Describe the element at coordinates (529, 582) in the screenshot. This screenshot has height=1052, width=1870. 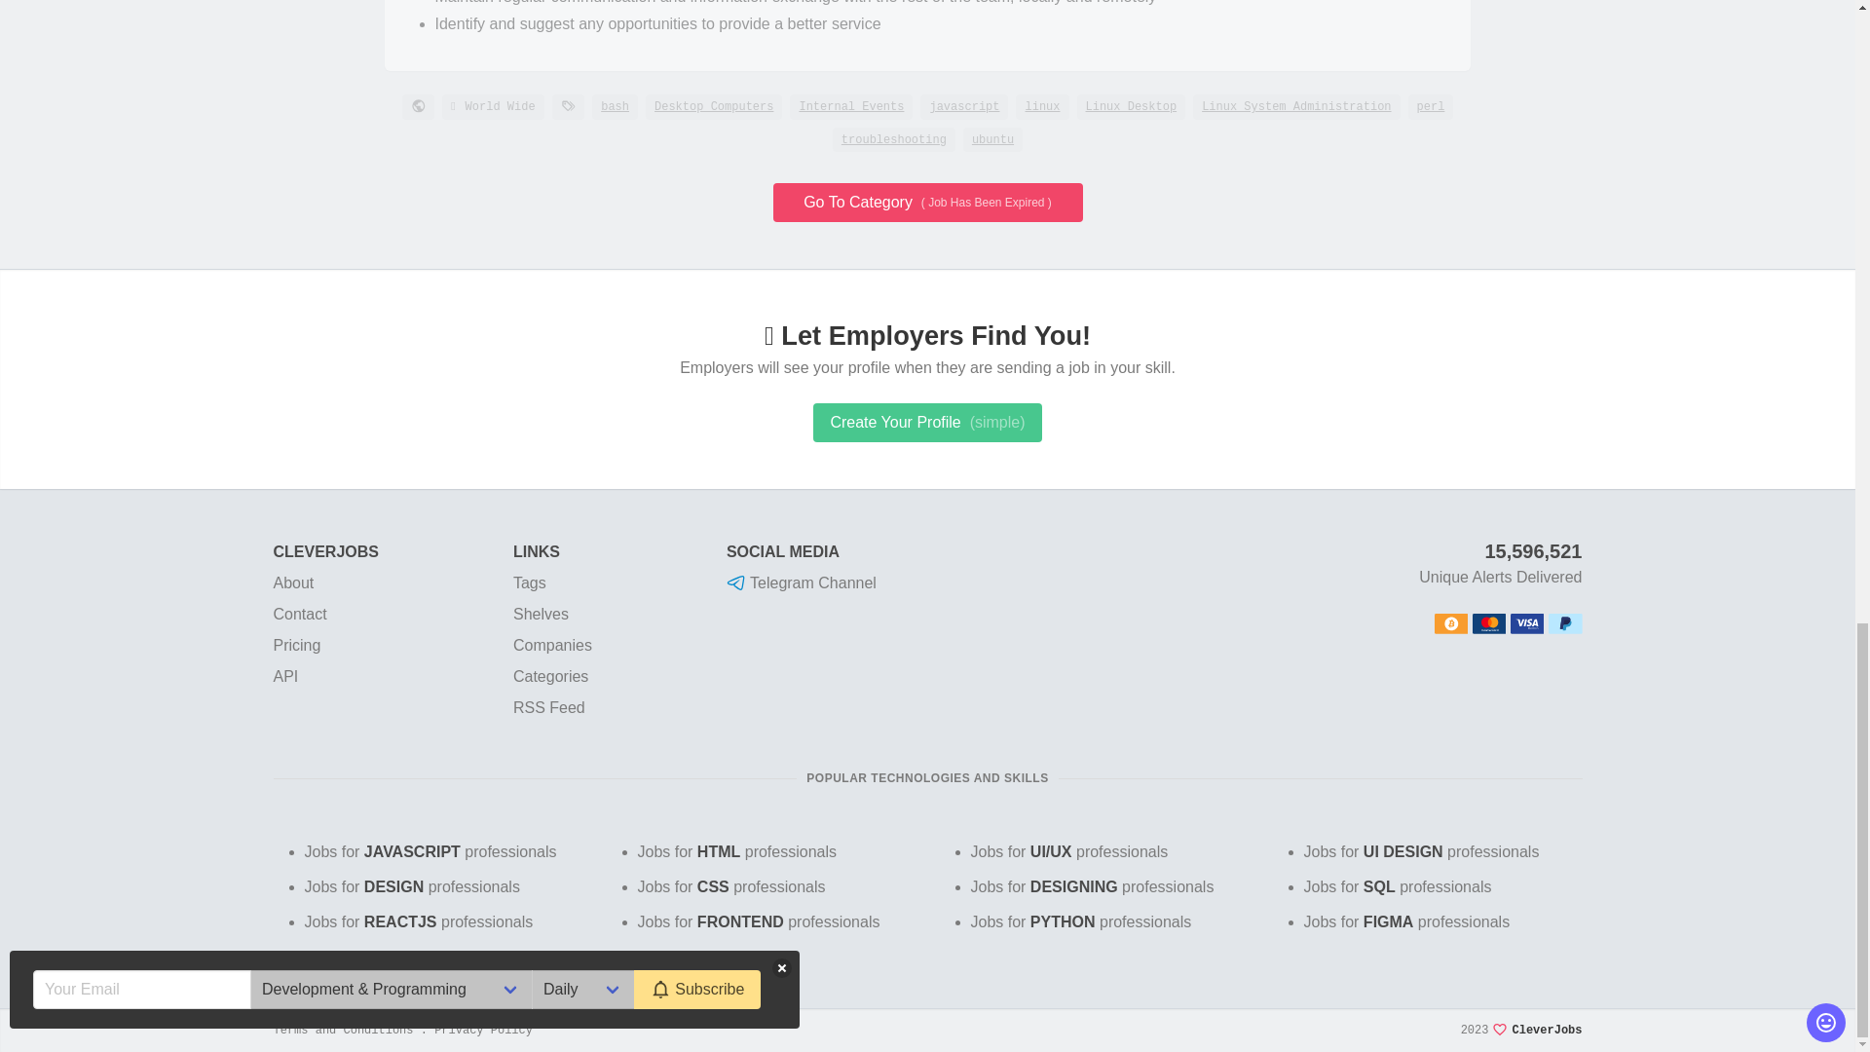
I see `Tags` at that location.